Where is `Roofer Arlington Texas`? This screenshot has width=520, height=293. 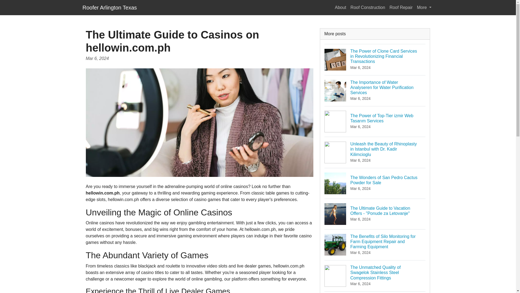 Roofer Arlington Texas is located at coordinates (109, 7).